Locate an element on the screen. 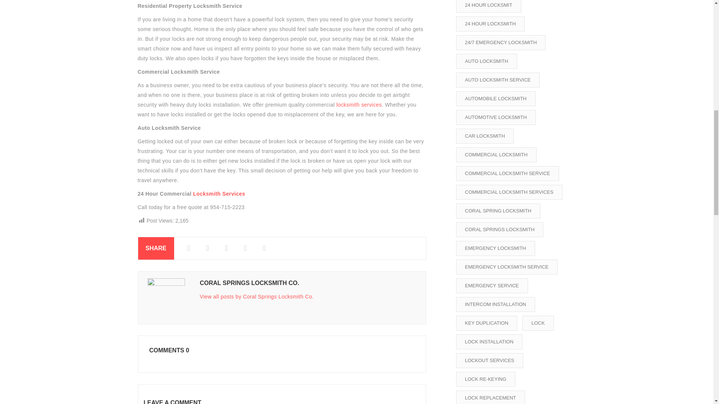  Locksmith Services is located at coordinates (219, 193).